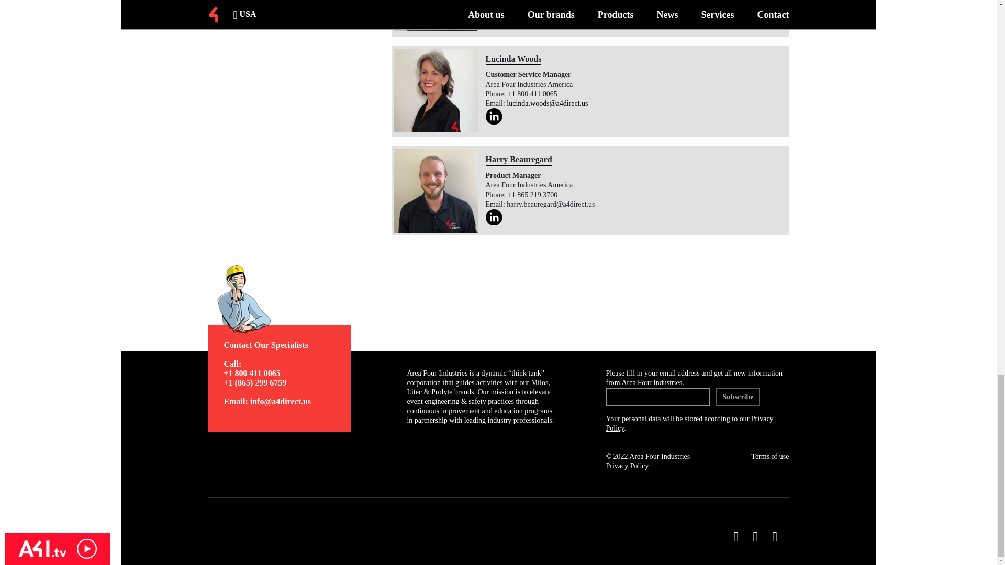 Image resolution: width=1005 pixels, height=565 pixels. Describe the element at coordinates (270, 299) in the screenshot. I see `Our specialist` at that location.